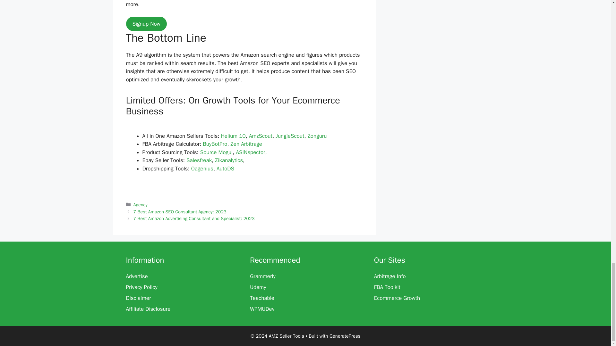  What do you see at coordinates (246, 144) in the screenshot?
I see `Zen Arbitrage` at bounding box center [246, 144].